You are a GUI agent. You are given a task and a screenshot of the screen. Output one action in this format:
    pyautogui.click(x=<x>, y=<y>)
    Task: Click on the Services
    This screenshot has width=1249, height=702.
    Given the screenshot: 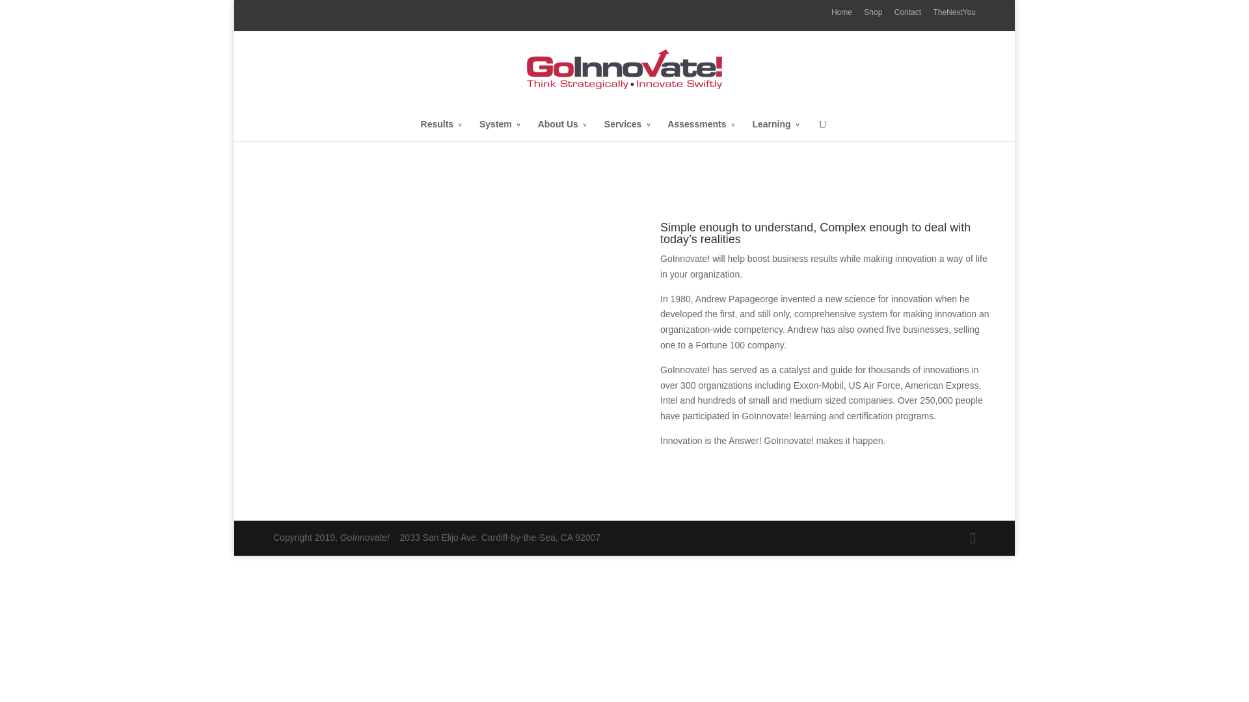 What is the action you would take?
    pyautogui.click(x=627, y=129)
    